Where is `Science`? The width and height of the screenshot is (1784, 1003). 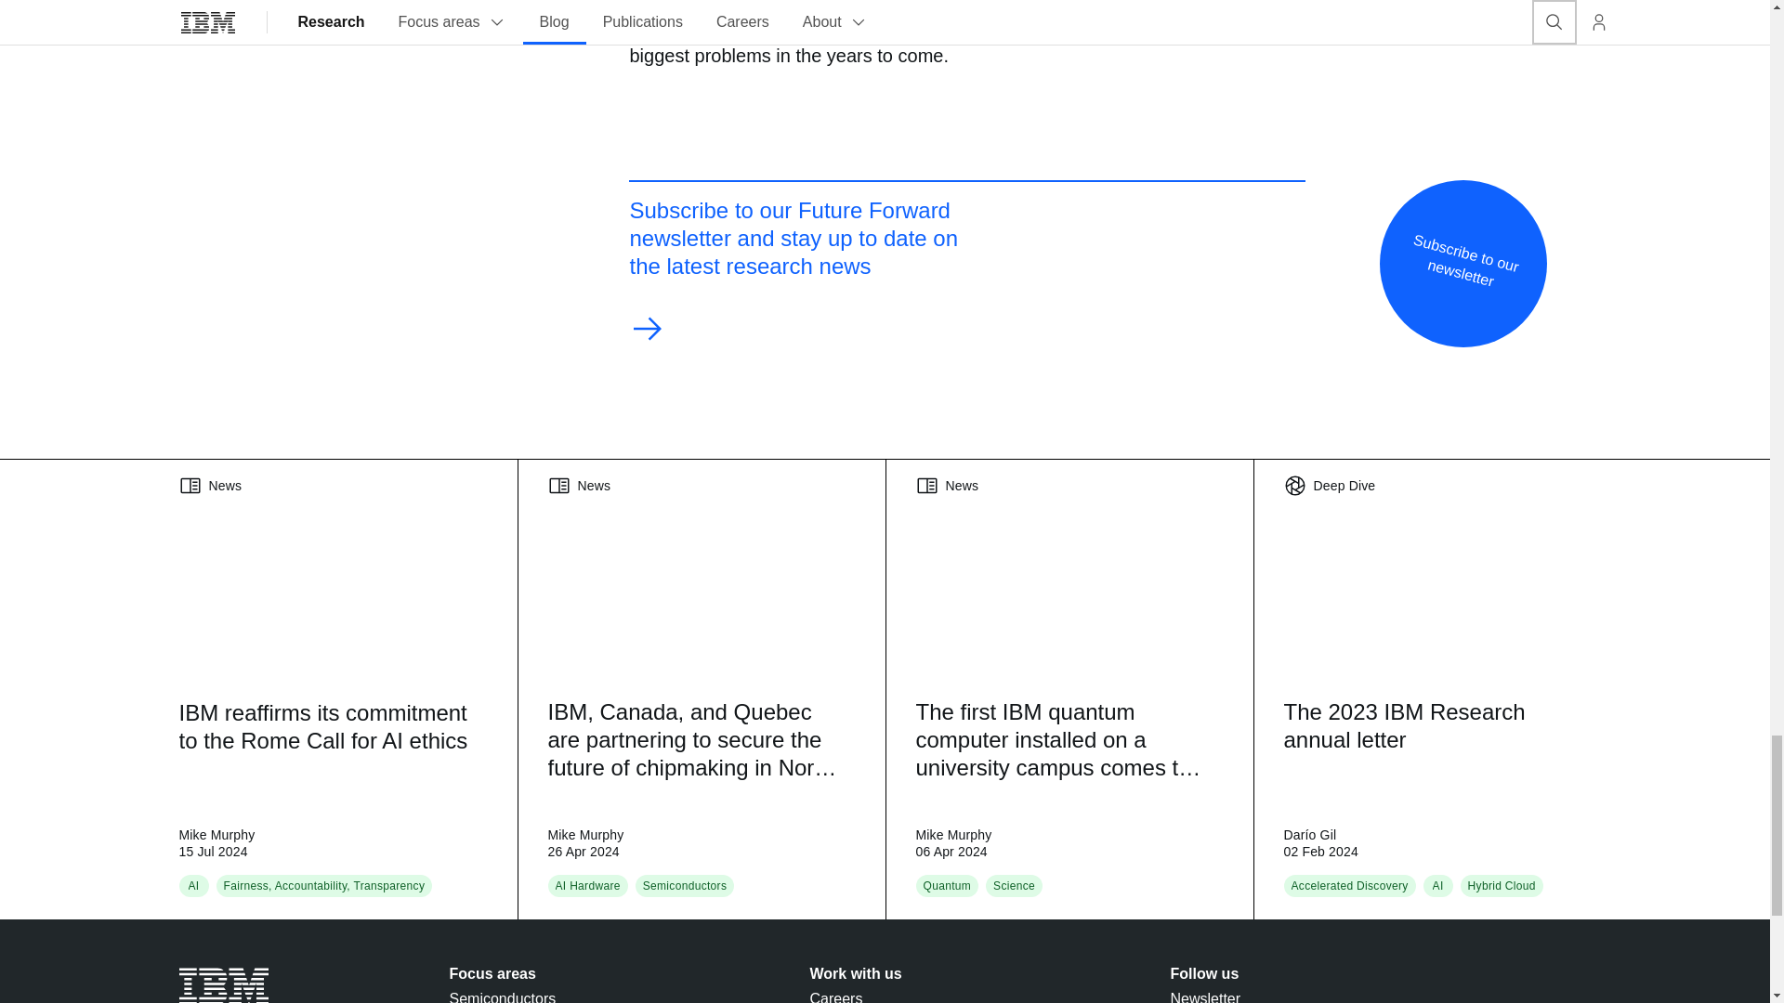 Science is located at coordinates (1014, 886).